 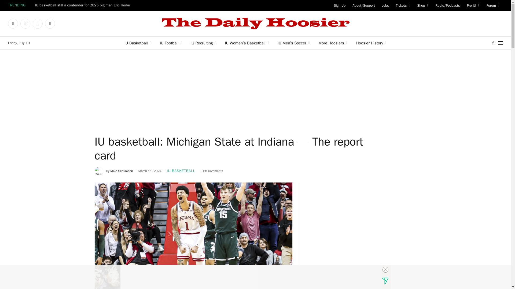 I want to click on IU basketball still a contender for 2025 big man Eric Reibe, so click(x=84, y=5).